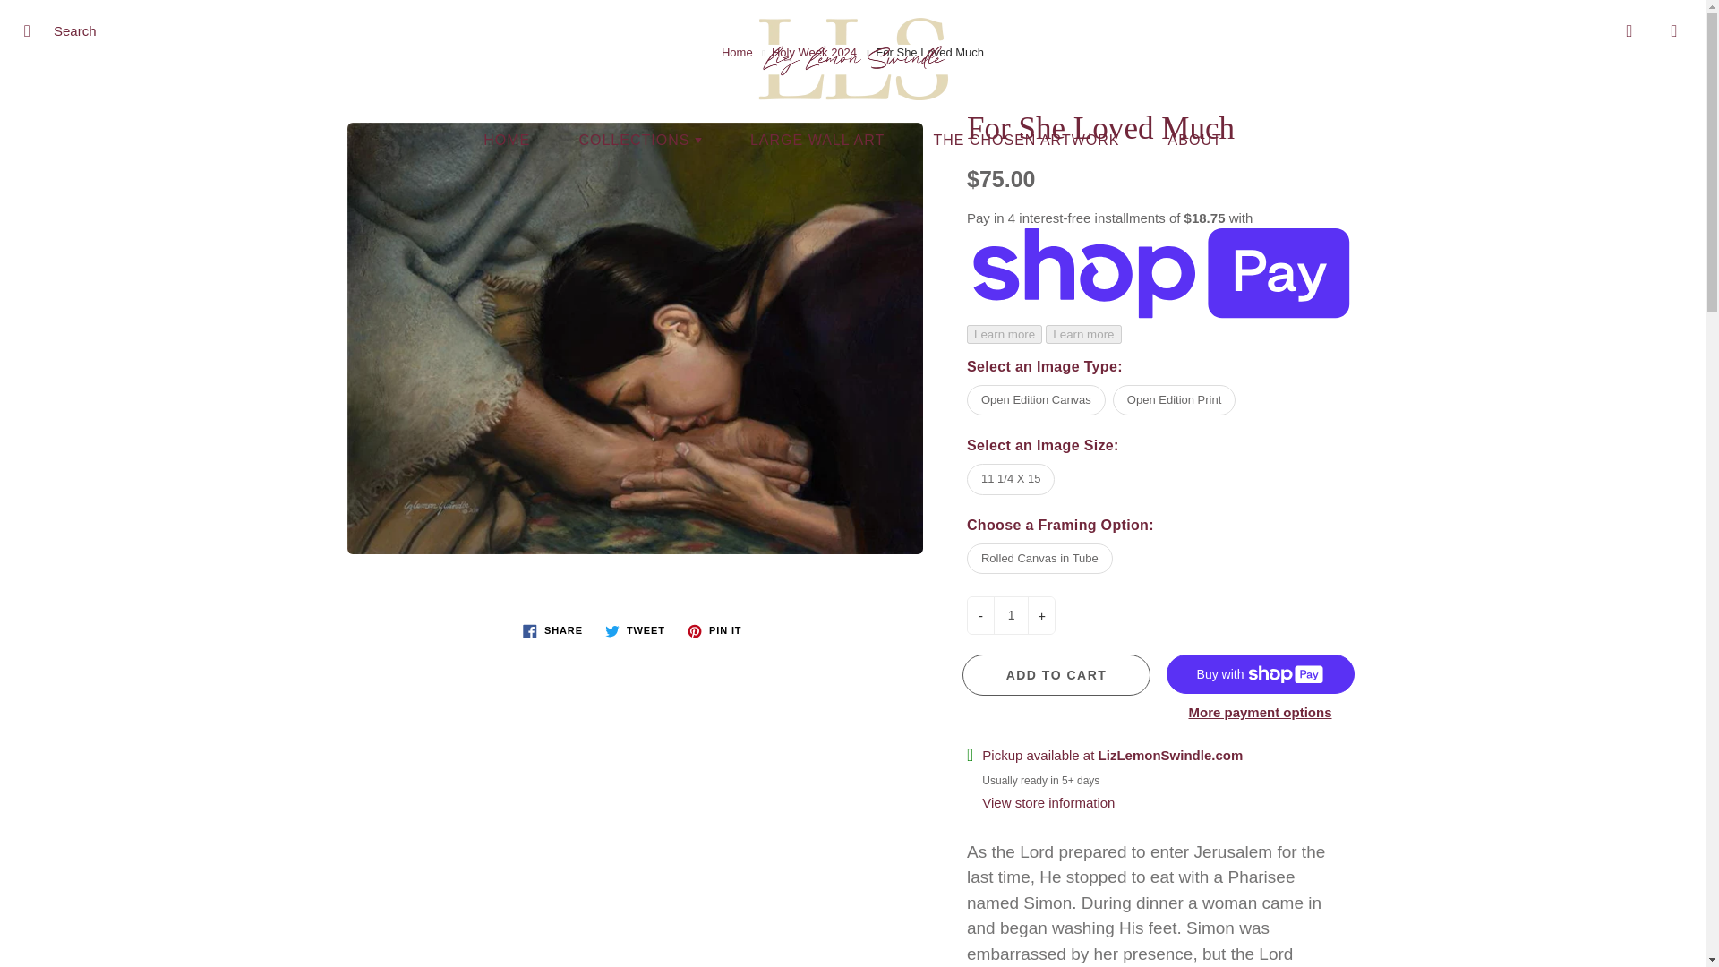 The image size is (1719, 967). I want to click on COLLECTIONS, so click(639, 140).